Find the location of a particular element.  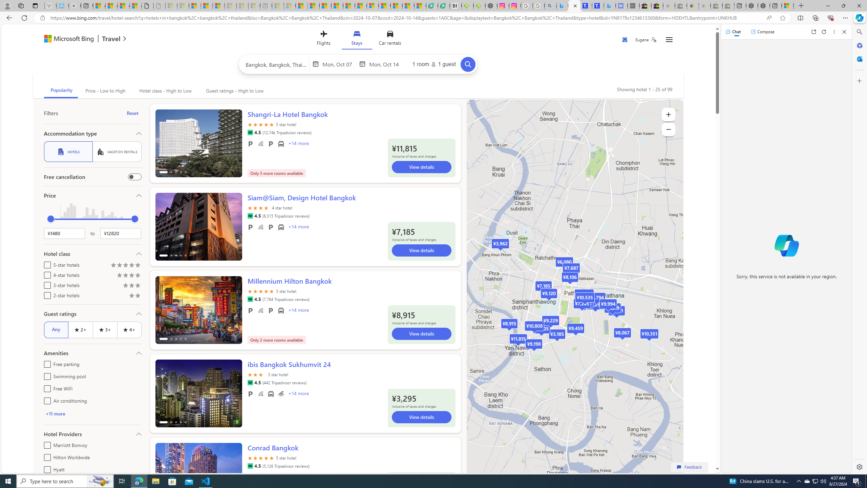

Shangri-La Bangkok, Hotel reviews and Room rates is located at coordinates (598, 6).